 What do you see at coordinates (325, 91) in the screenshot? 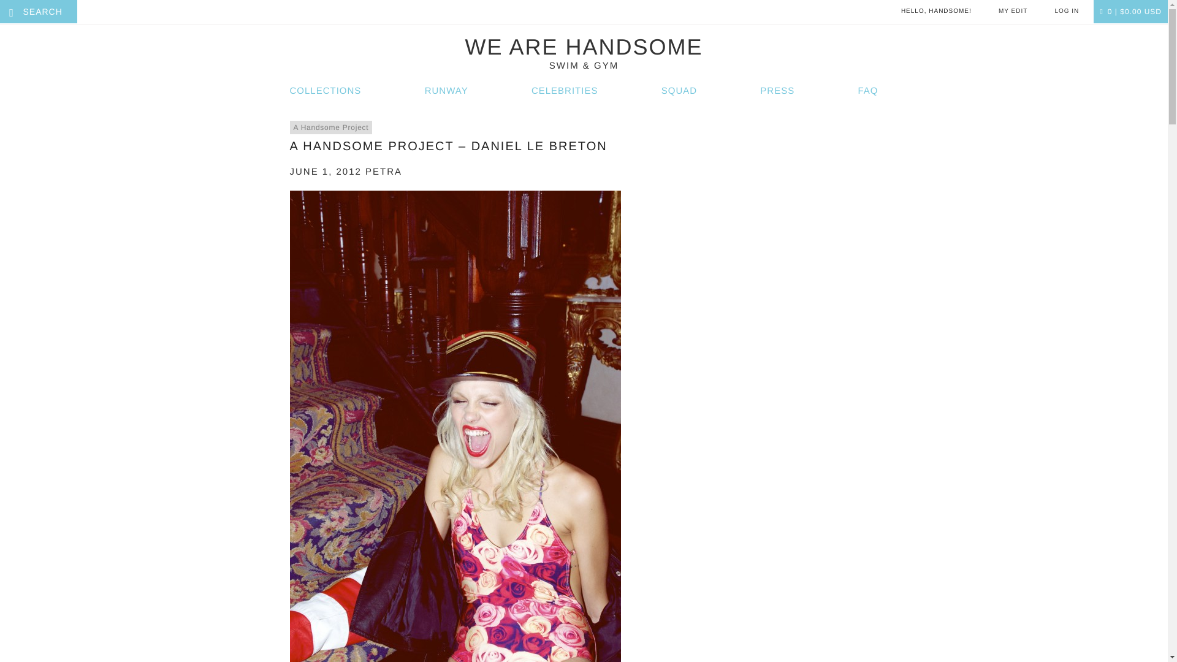
I see `COLLECTIONS` at bounding box center [325, 91].